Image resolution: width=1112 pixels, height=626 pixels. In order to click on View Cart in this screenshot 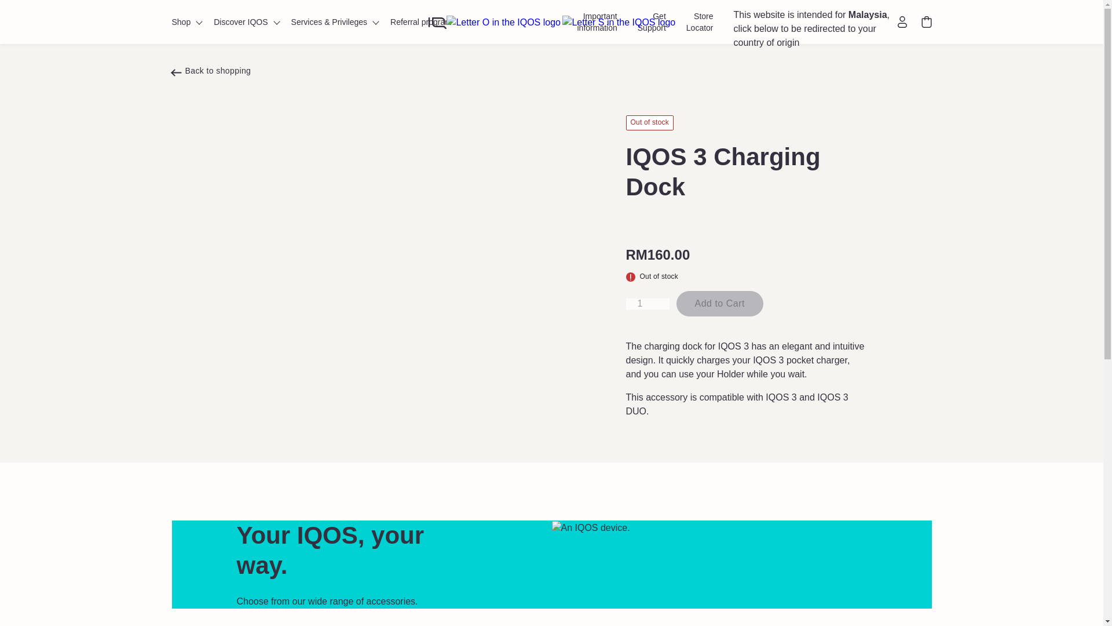, I will do `click(926, 22)`.